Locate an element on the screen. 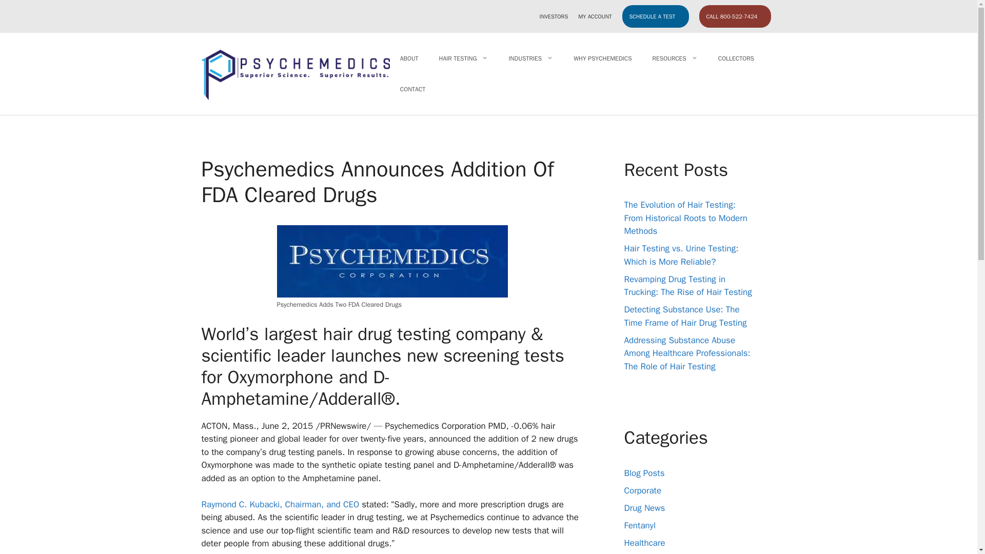 Image resolution: width=985 pixels, height=554 pixels. HAIR TESTING is located at coordinates (463, 58).